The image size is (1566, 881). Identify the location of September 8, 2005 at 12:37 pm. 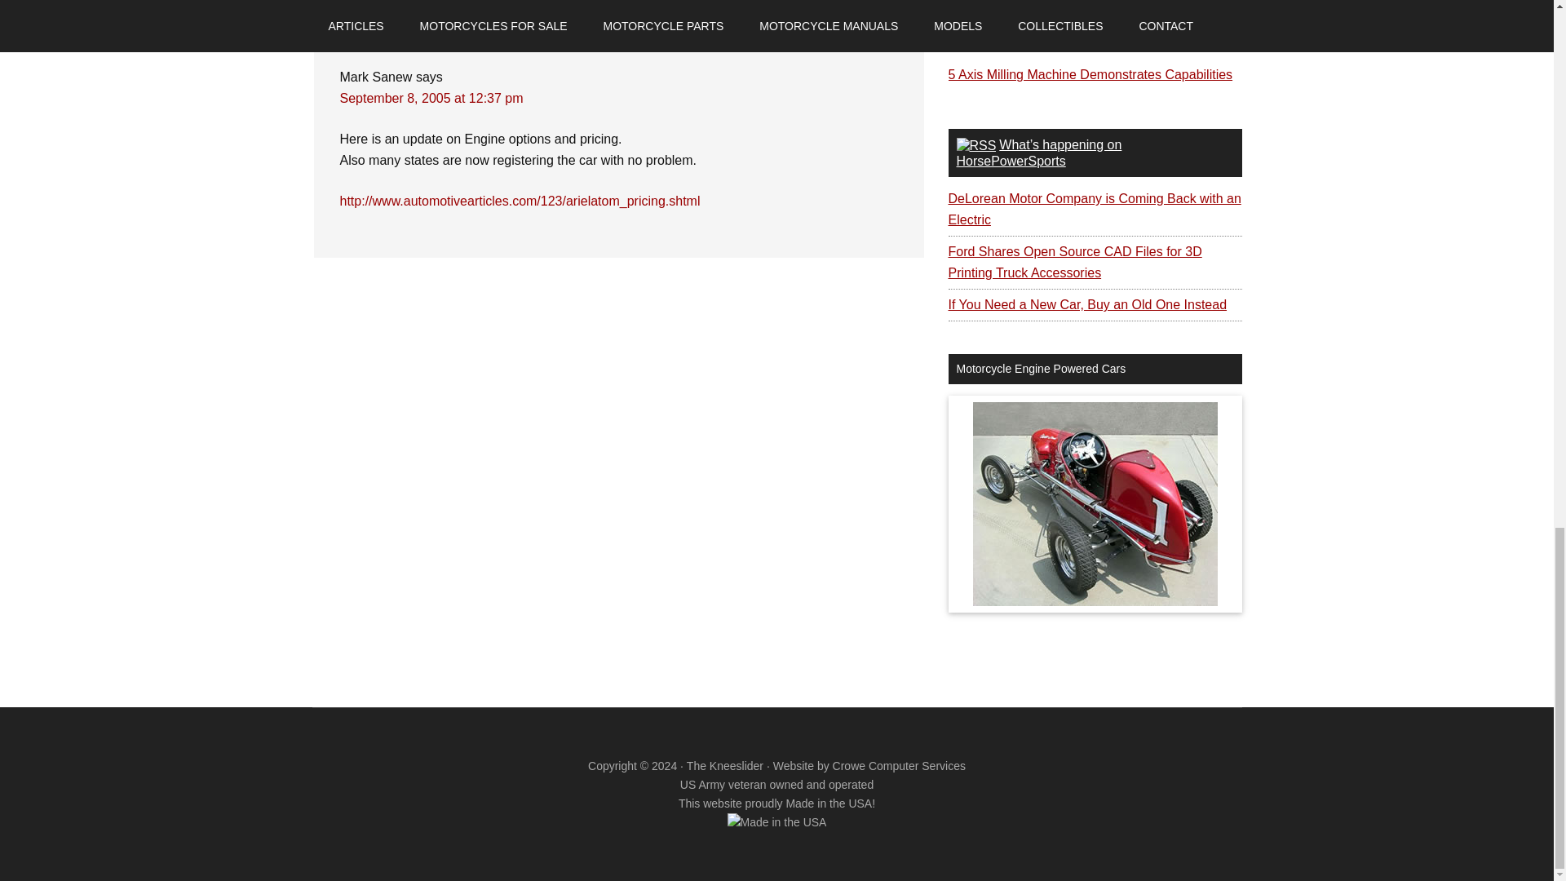
(431, 98).